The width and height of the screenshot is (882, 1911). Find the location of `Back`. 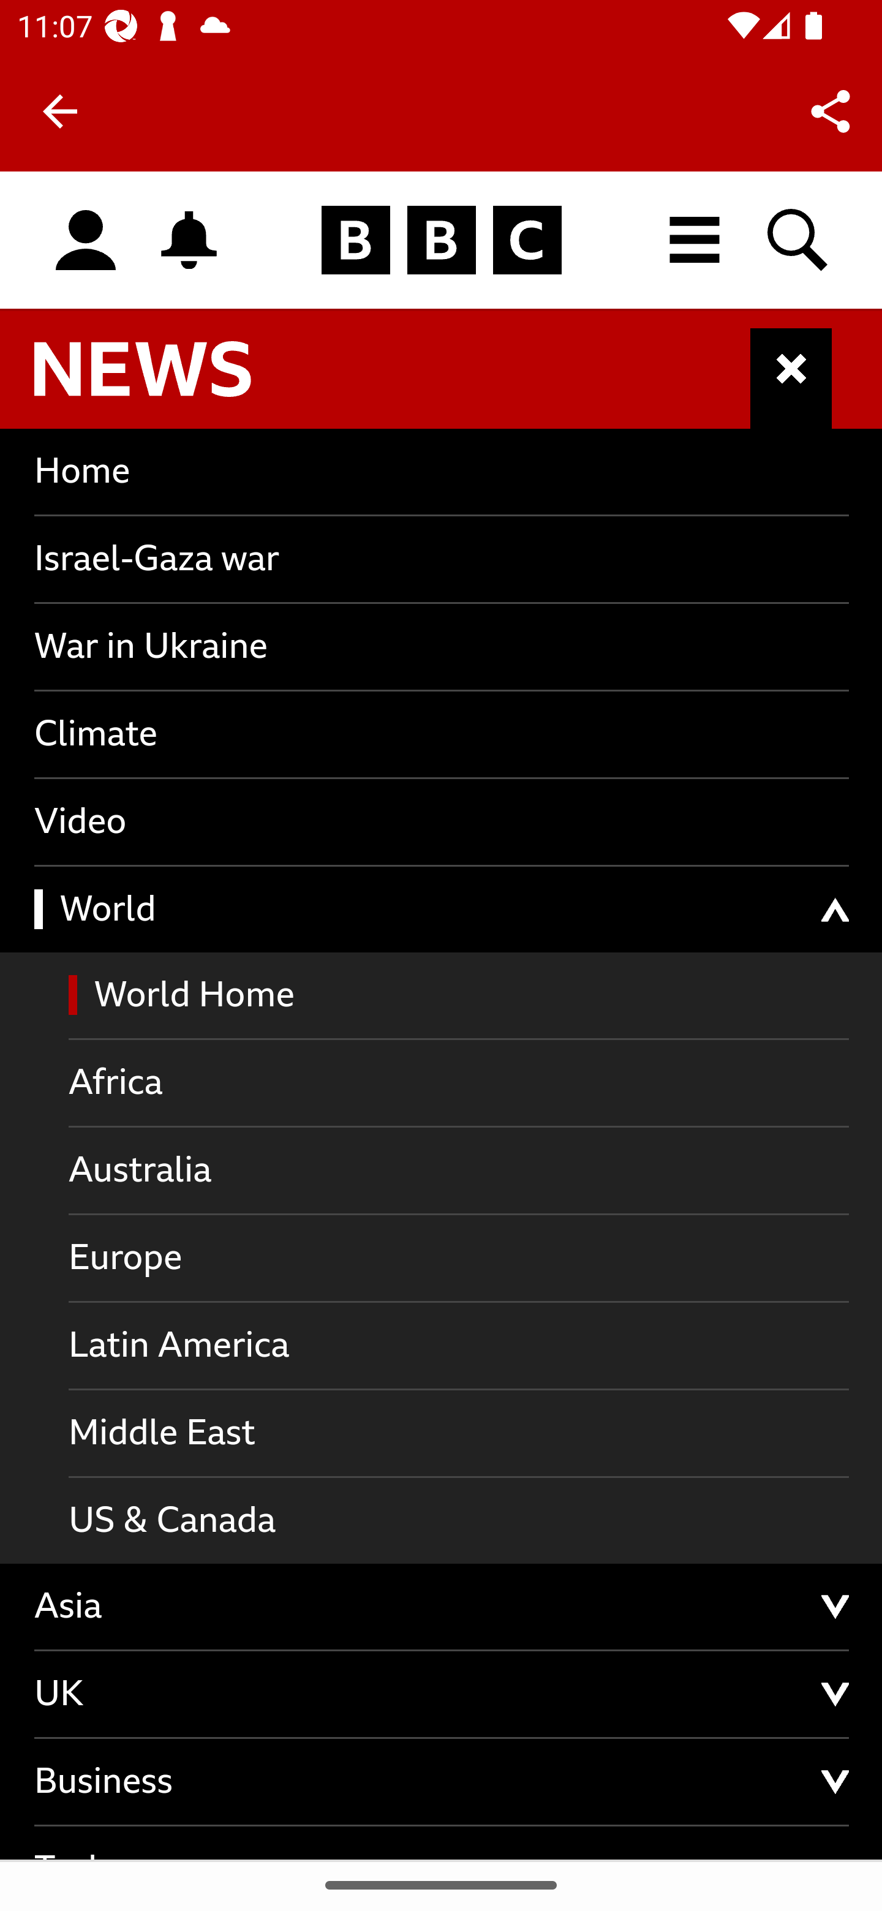

Back is located at coordinates (60, 111).